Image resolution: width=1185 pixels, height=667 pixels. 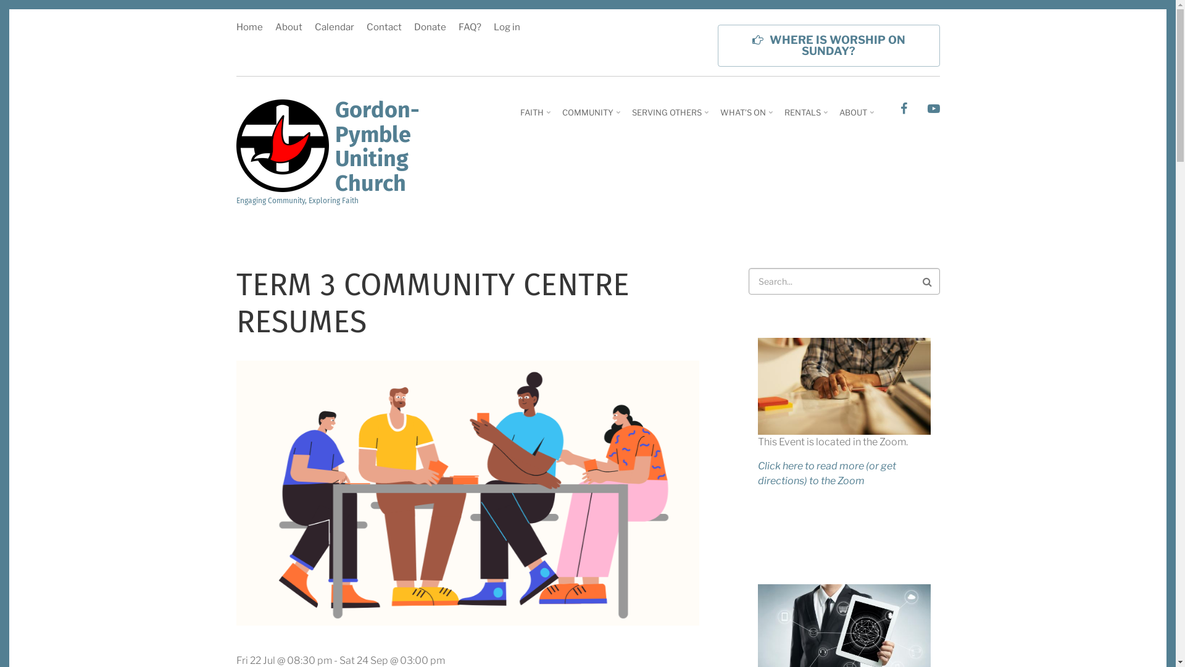 I want to click on About, so click(x=289, y=28).